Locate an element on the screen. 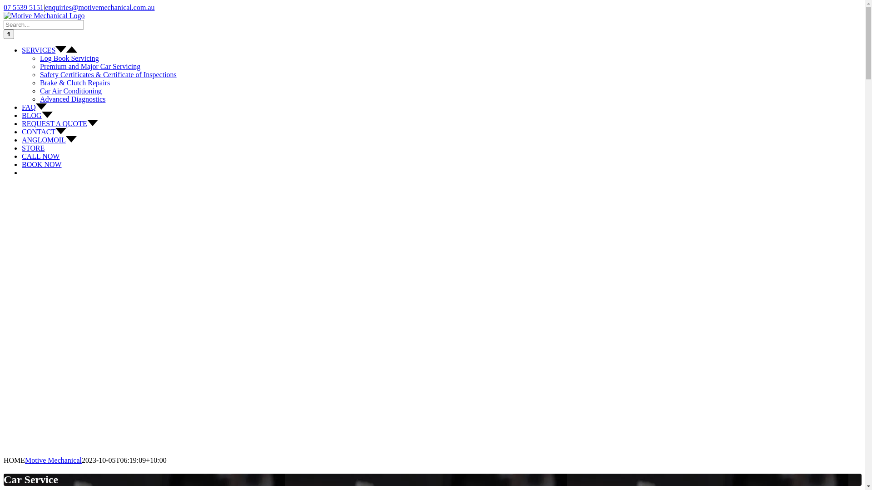  Car Air Conditioning is located at coordinates (71, 91).